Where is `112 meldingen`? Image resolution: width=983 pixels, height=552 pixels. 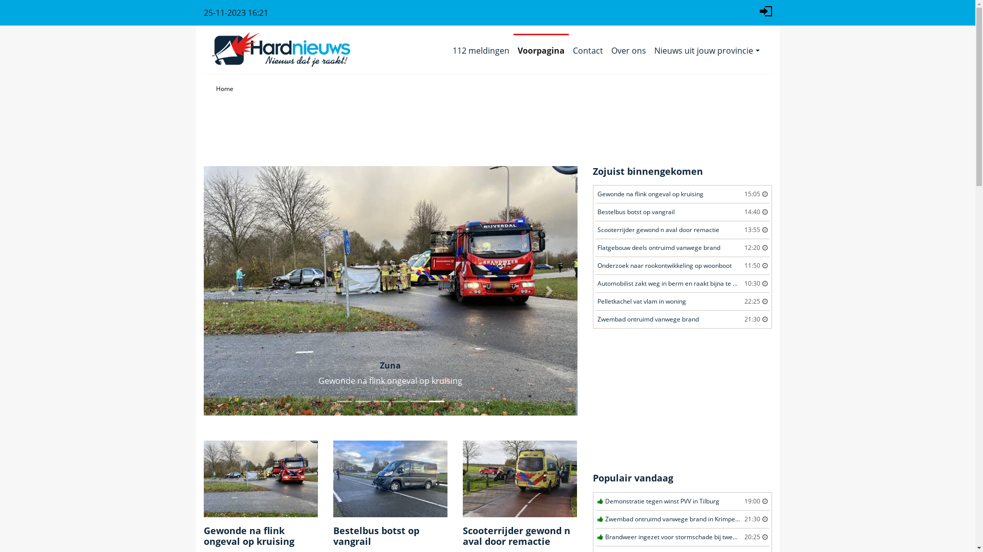
112 meldingen is located at coordinates (481, 51).